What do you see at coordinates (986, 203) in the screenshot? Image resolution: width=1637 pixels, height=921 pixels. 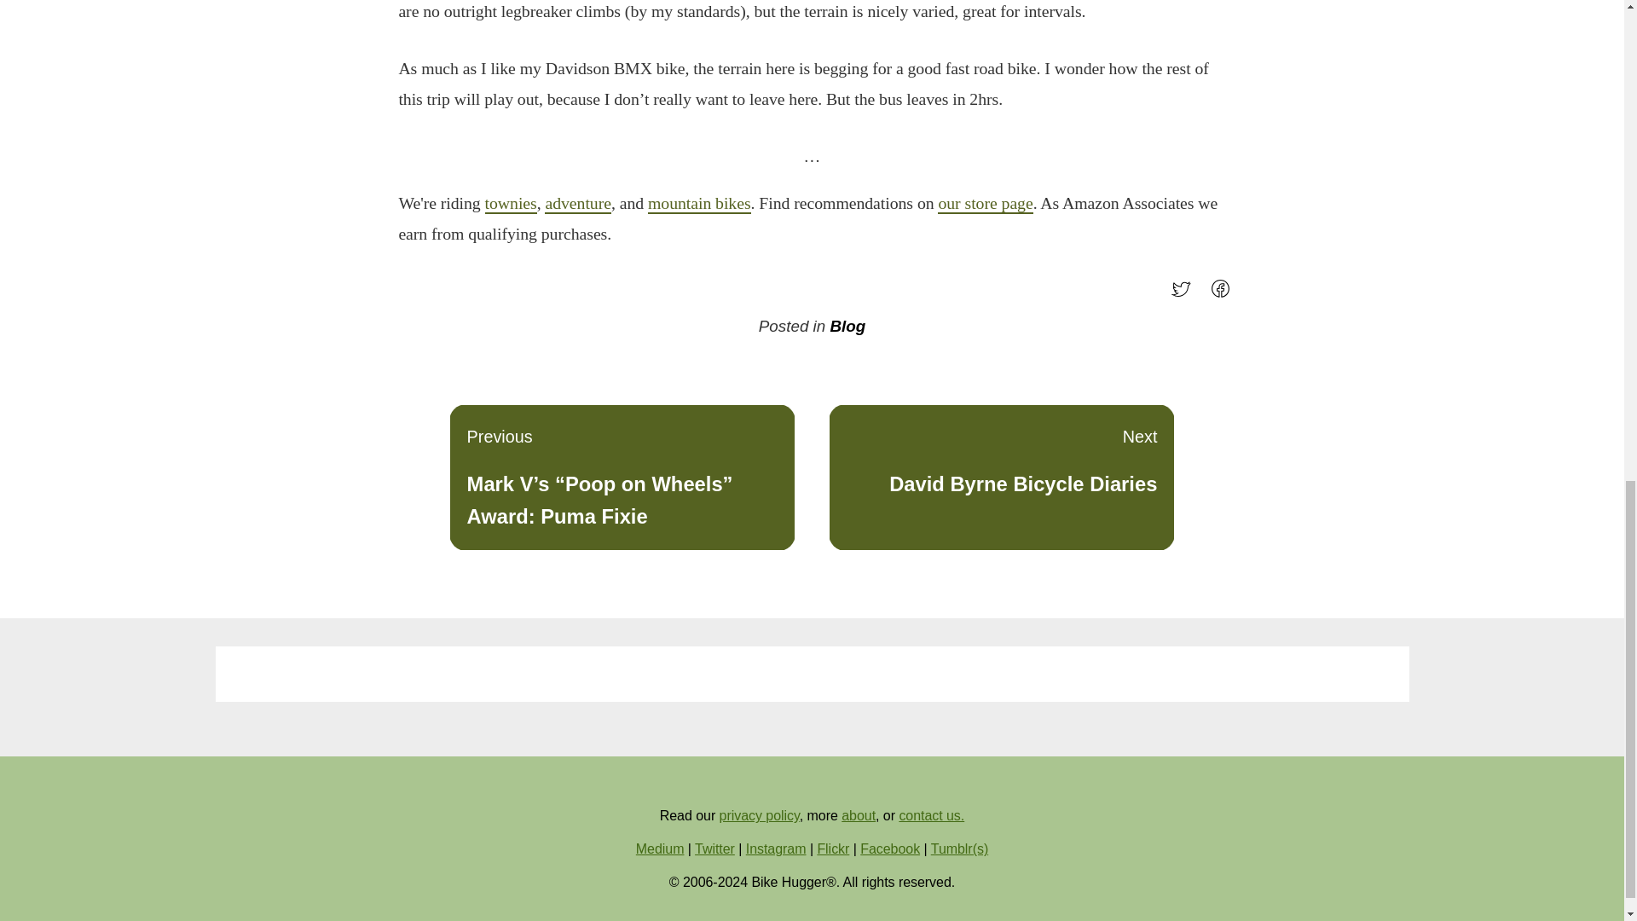 I see `our store page` at bounding box center [986, 203].